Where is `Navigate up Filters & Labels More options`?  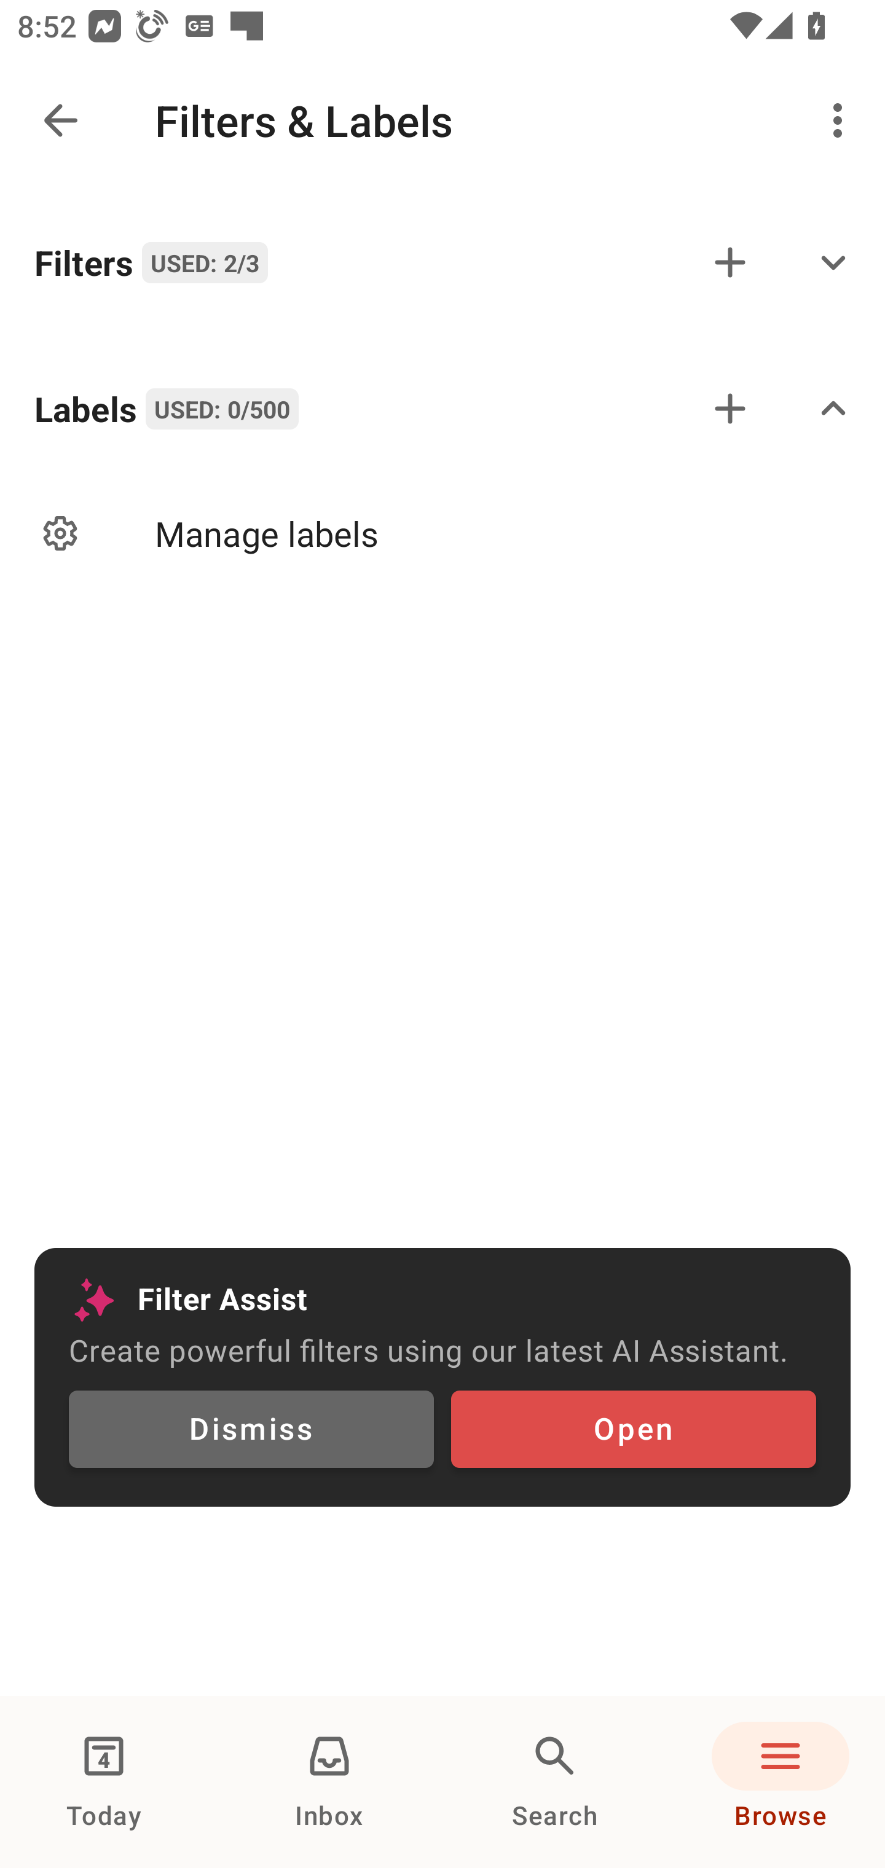
Navigate up Filters & Labels More options is located at coordinates (442, 120).